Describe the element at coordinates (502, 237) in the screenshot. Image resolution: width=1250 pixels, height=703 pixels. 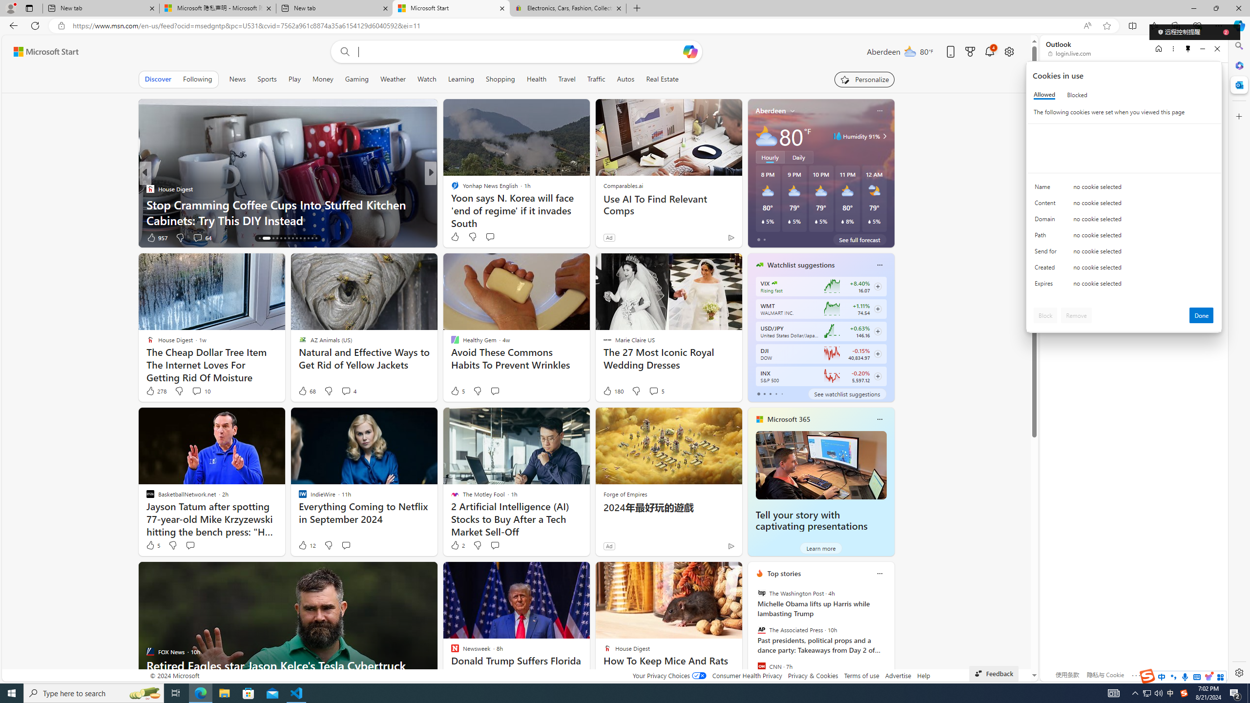
I see `View comments 18 Comment` at that location.